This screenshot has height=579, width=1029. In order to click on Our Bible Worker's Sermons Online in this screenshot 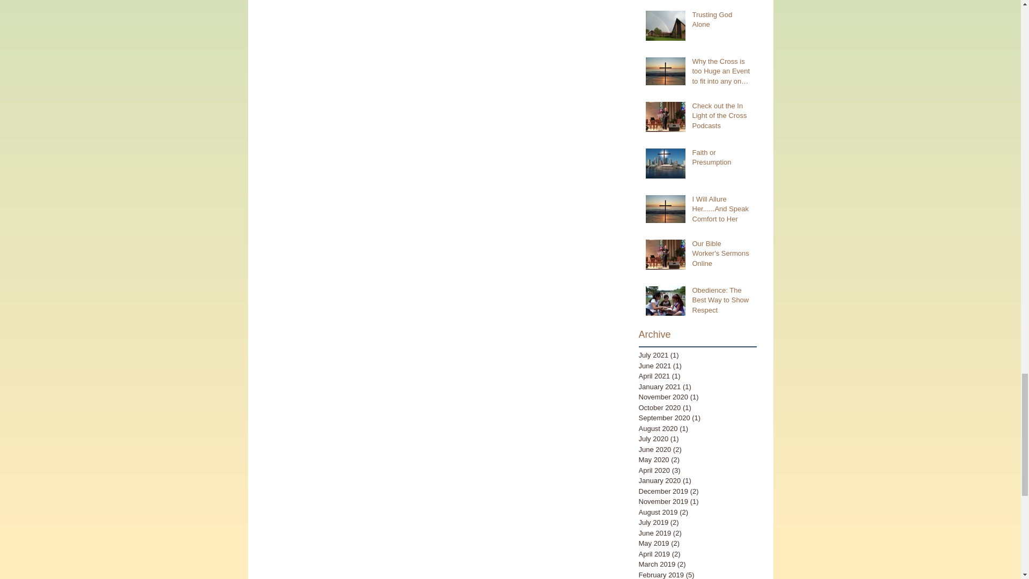, I will do `click(721, 256)`.